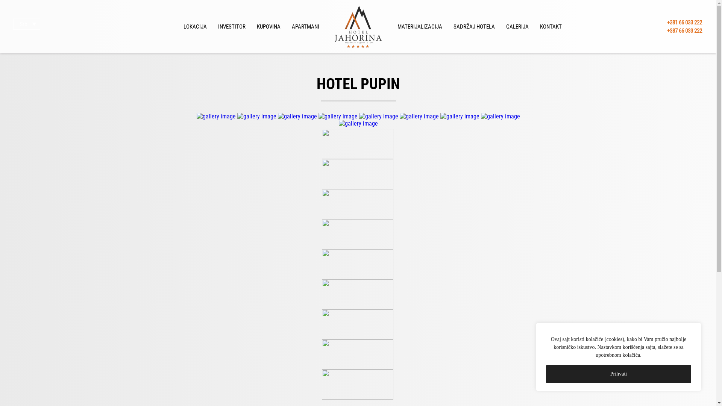 This screenshot has width=722, height=406. What do you see at coordinates (379, 117) in the screenshot?
I see `Car Name` at bounding box center [379, 117].